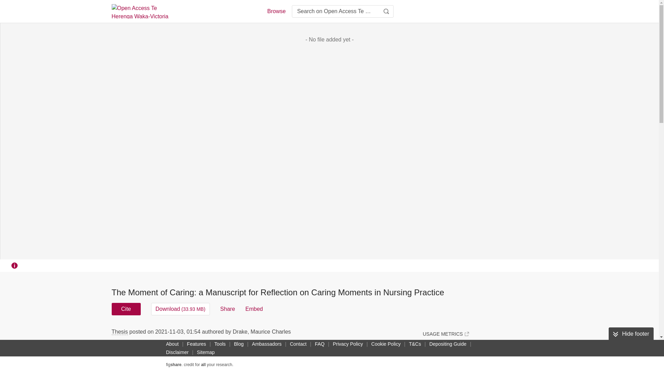  Describe the element at coordinates (276, 11) in the screenshot. I see `Browse` at that location.